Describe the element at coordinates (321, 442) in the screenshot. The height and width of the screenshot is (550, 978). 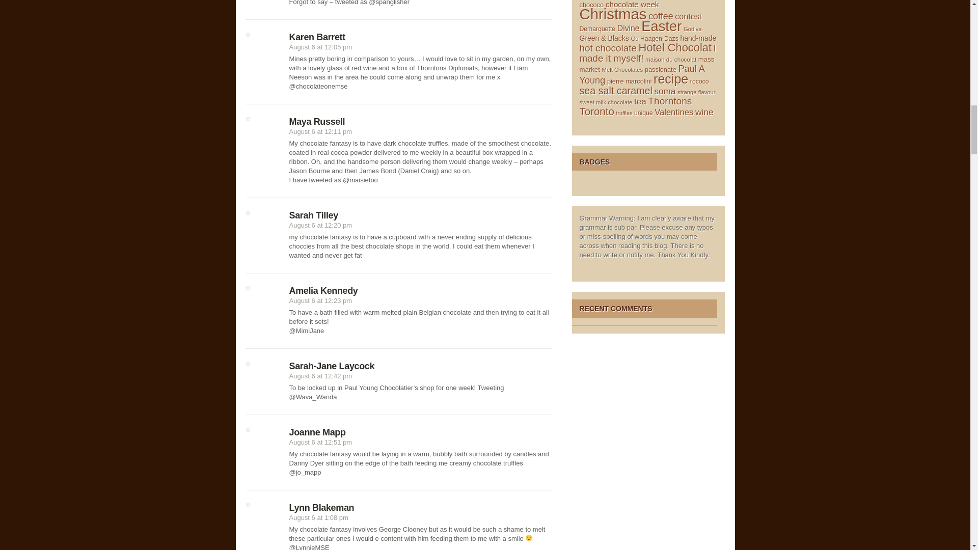
I see `August 6 at 12:51 pm` at that location.